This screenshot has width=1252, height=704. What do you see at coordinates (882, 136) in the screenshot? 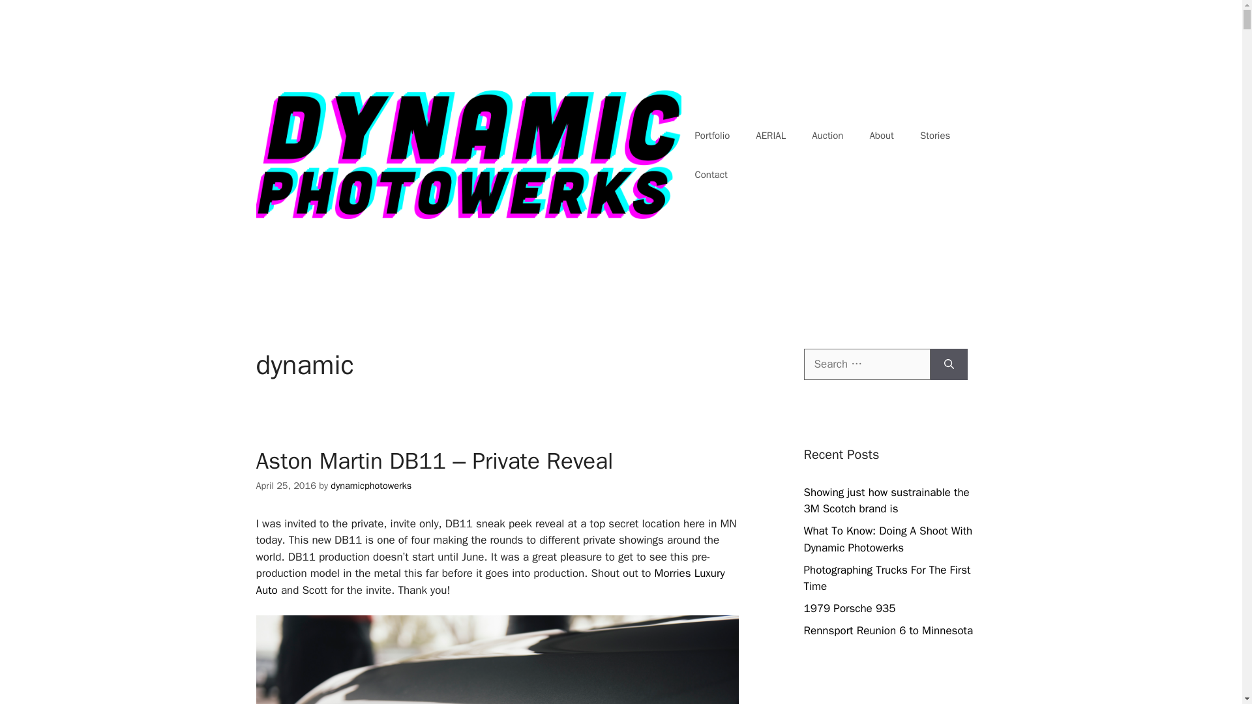
I see `About` at bounding box center [882, 136].